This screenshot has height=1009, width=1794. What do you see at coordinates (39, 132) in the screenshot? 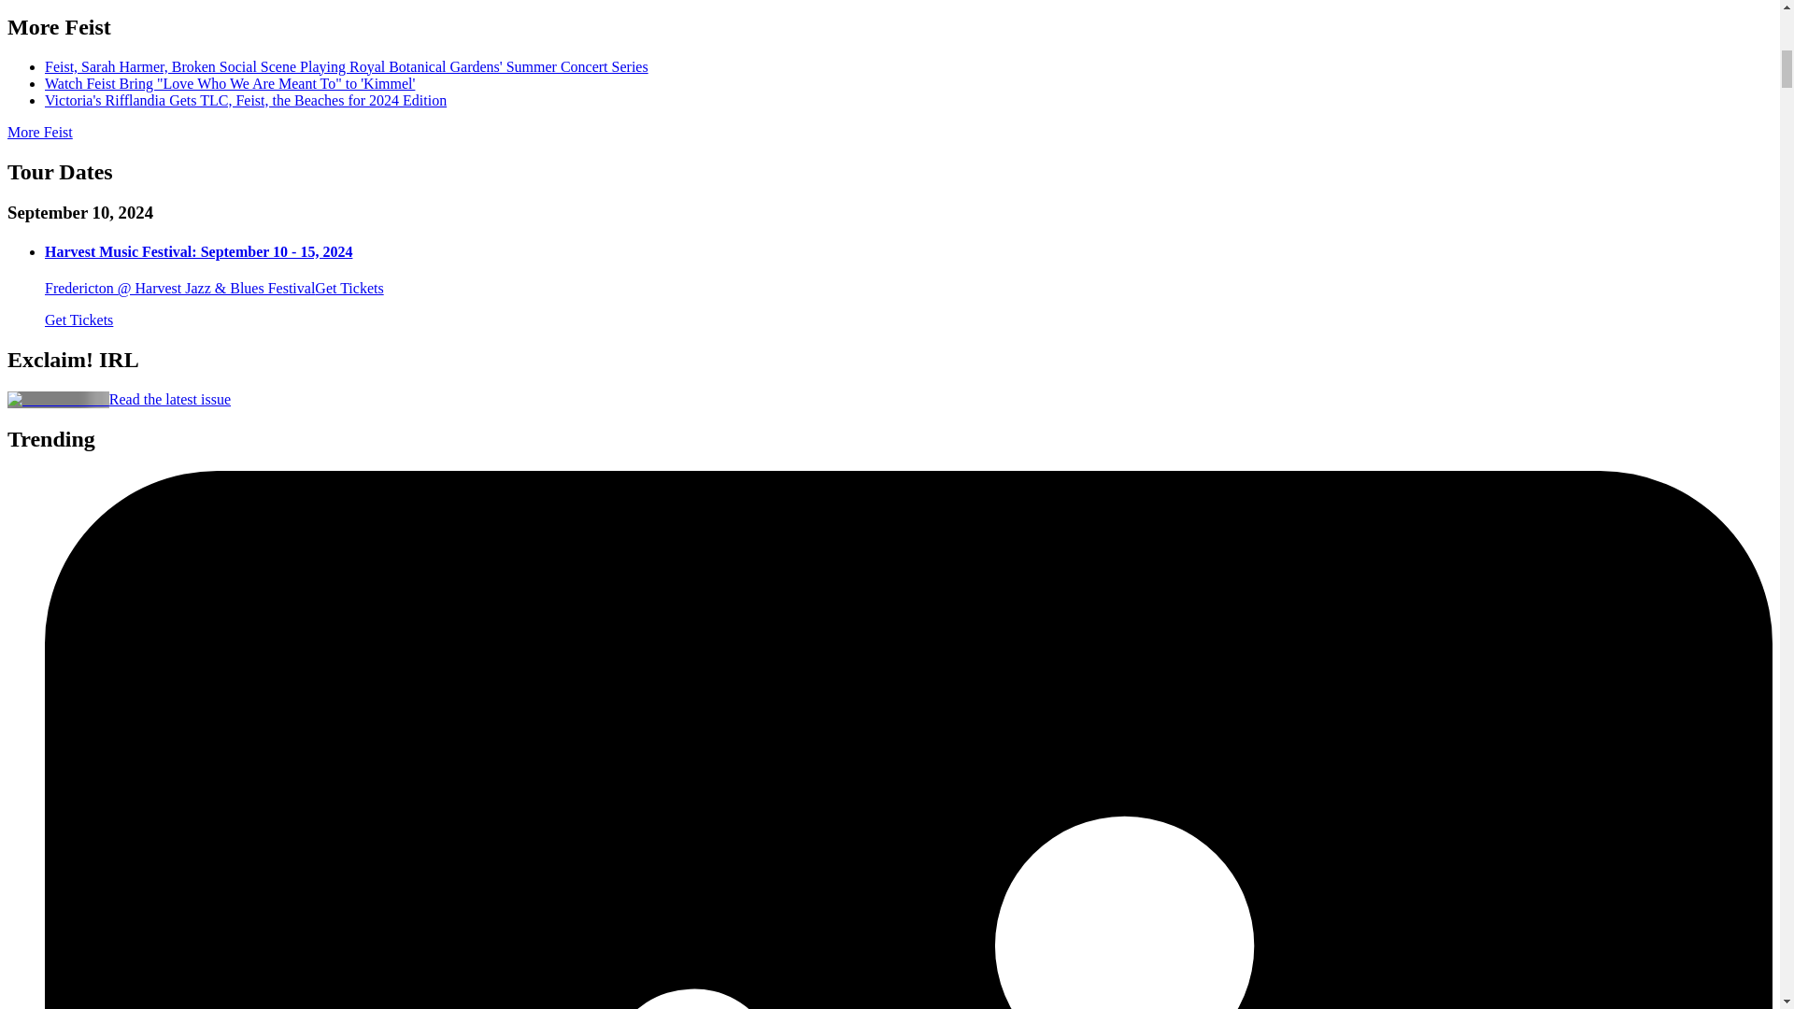
I see `More Feist` at bounding box center [39, 132].